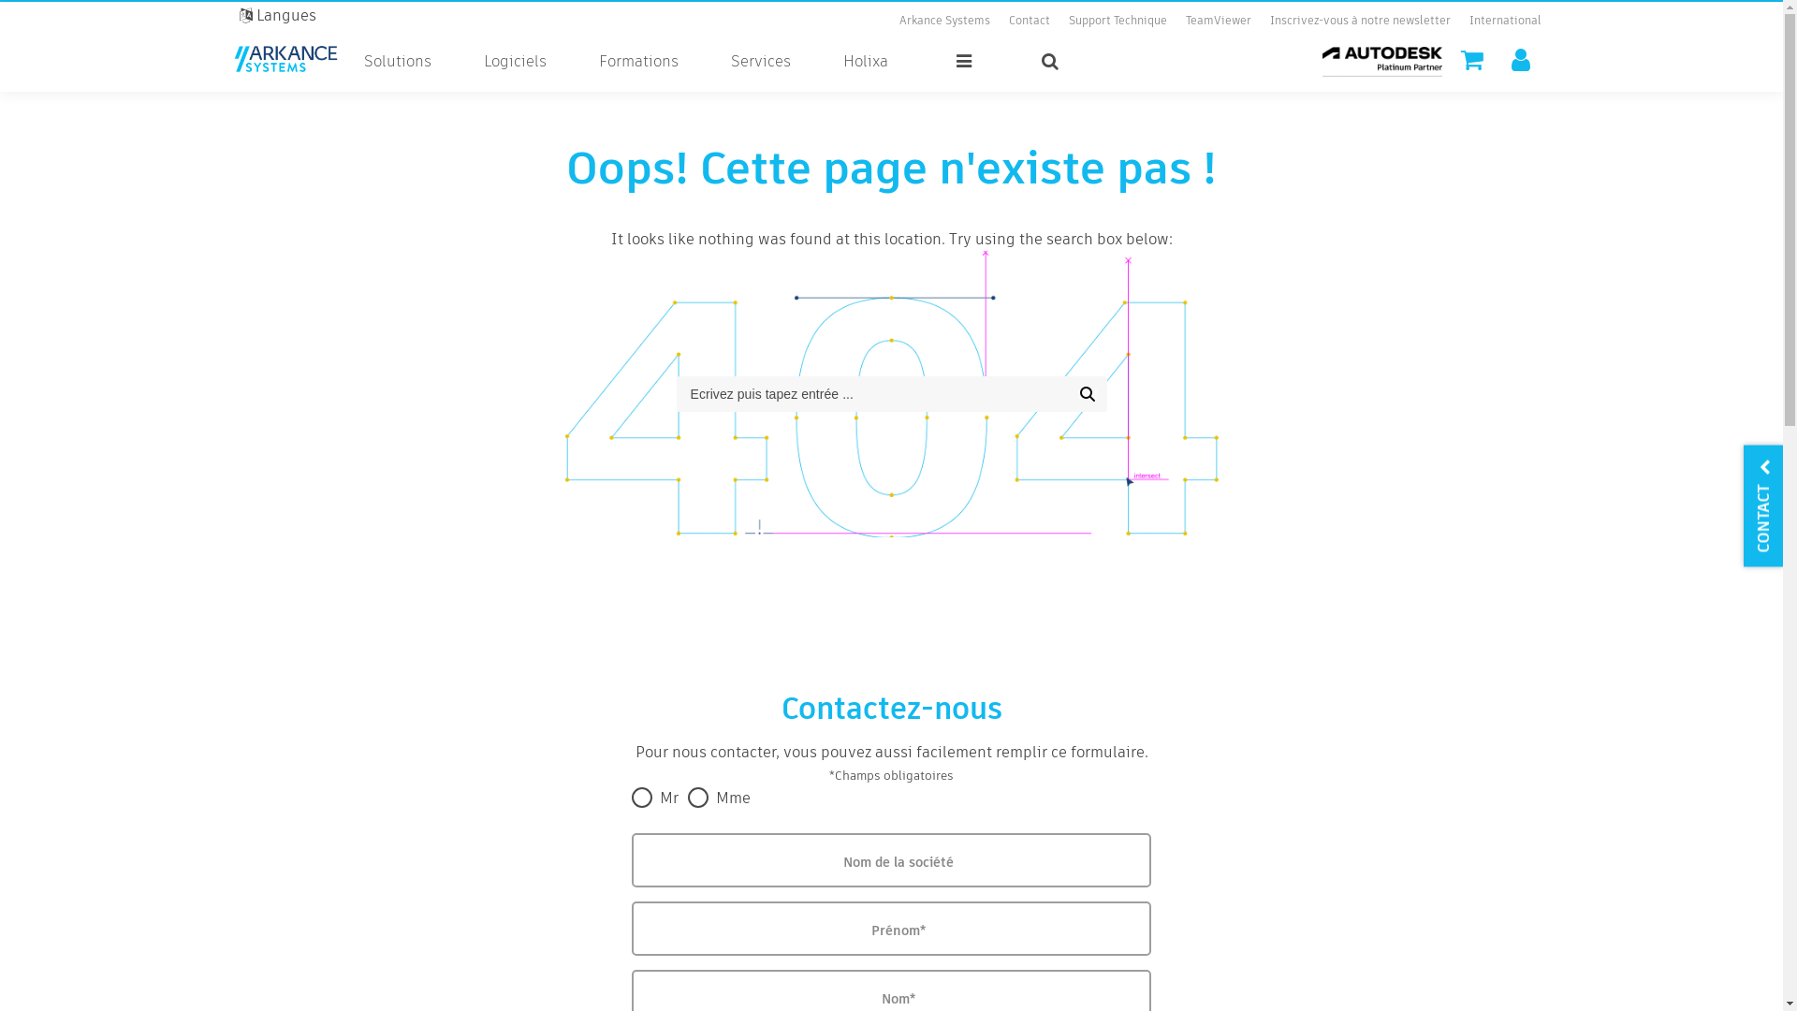 Image resolution: width=1797 pixels, height=1011 pixels. What do you see at coordinates (398, 62) in the screenshot?
I see `Solutions` at bounding box center [398, 62].